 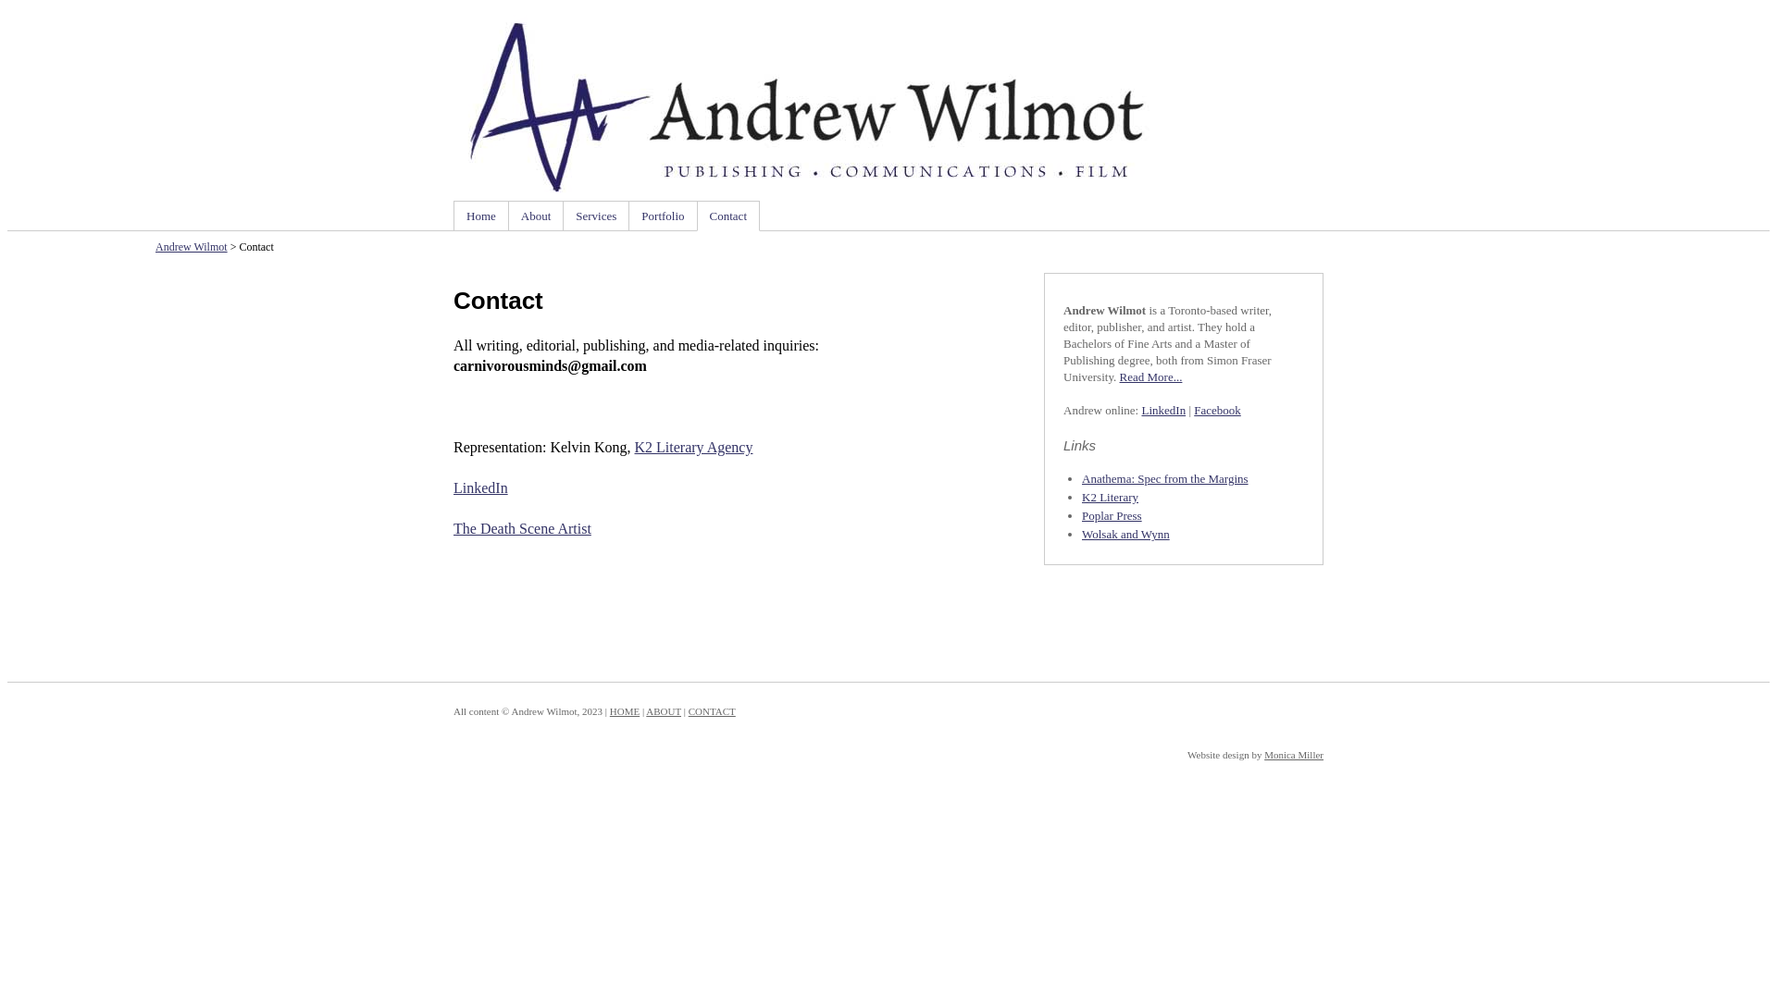 What do you see at coordinates (537, 216) in the screenshot?
I see `About` at bounding box center [537, 216].